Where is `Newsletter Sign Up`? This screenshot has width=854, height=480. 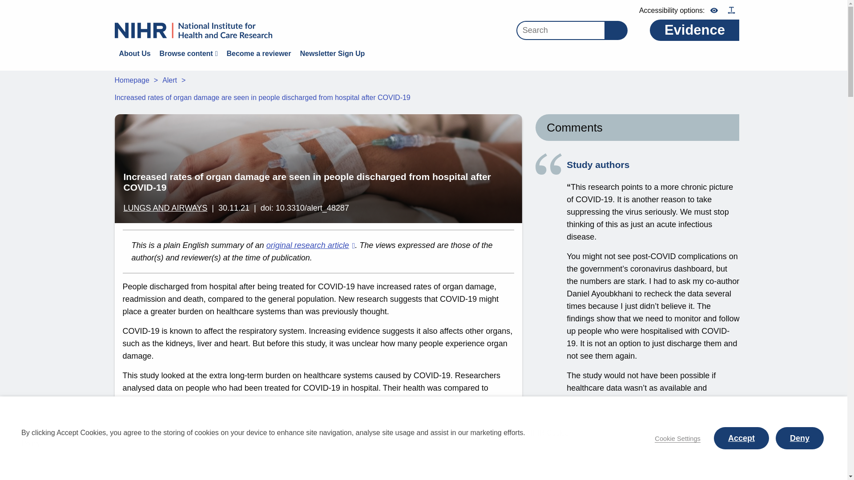 Newsletter Sign Up is located at coordinates (332, 54).